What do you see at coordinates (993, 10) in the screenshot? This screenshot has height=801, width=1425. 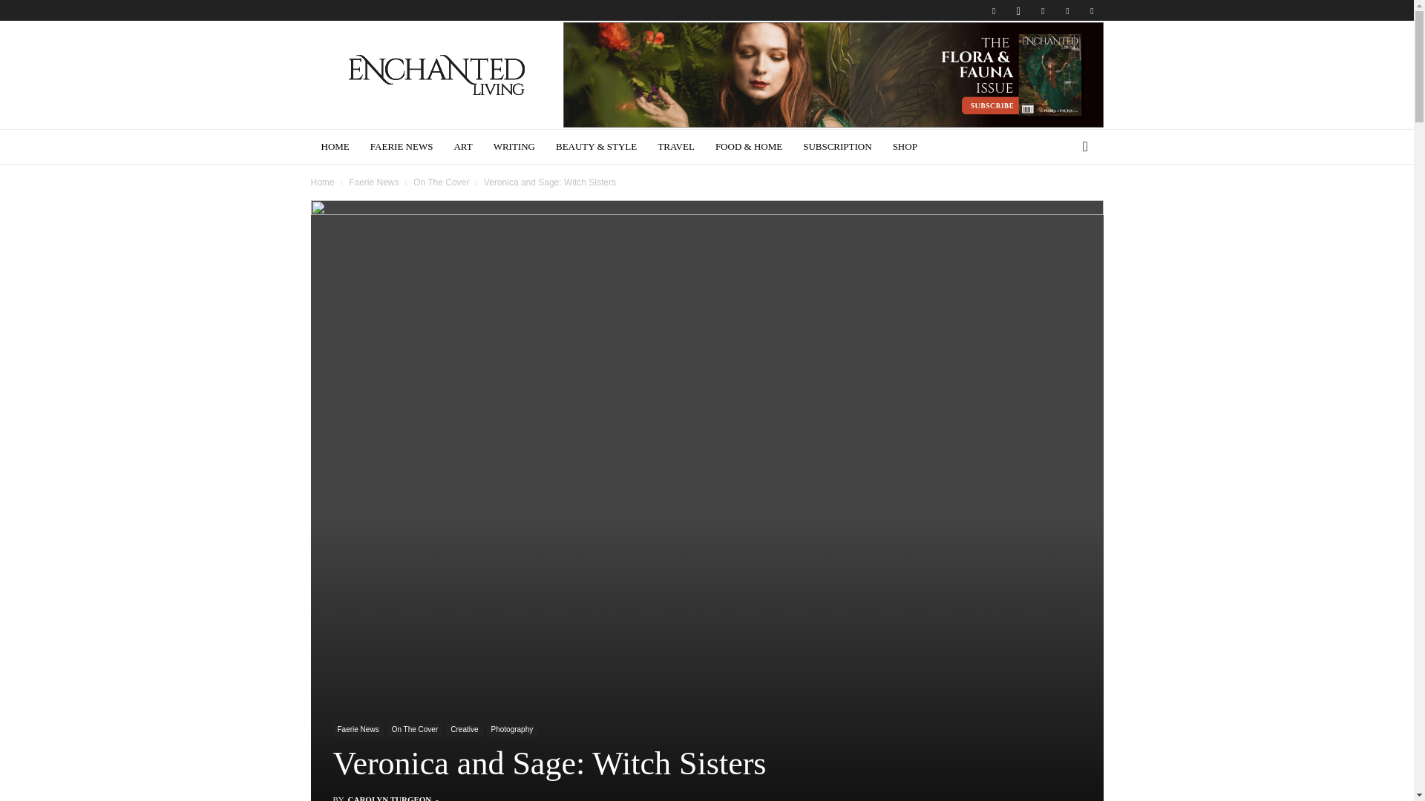 I see `Facebook` at bounding box center [993, 10].